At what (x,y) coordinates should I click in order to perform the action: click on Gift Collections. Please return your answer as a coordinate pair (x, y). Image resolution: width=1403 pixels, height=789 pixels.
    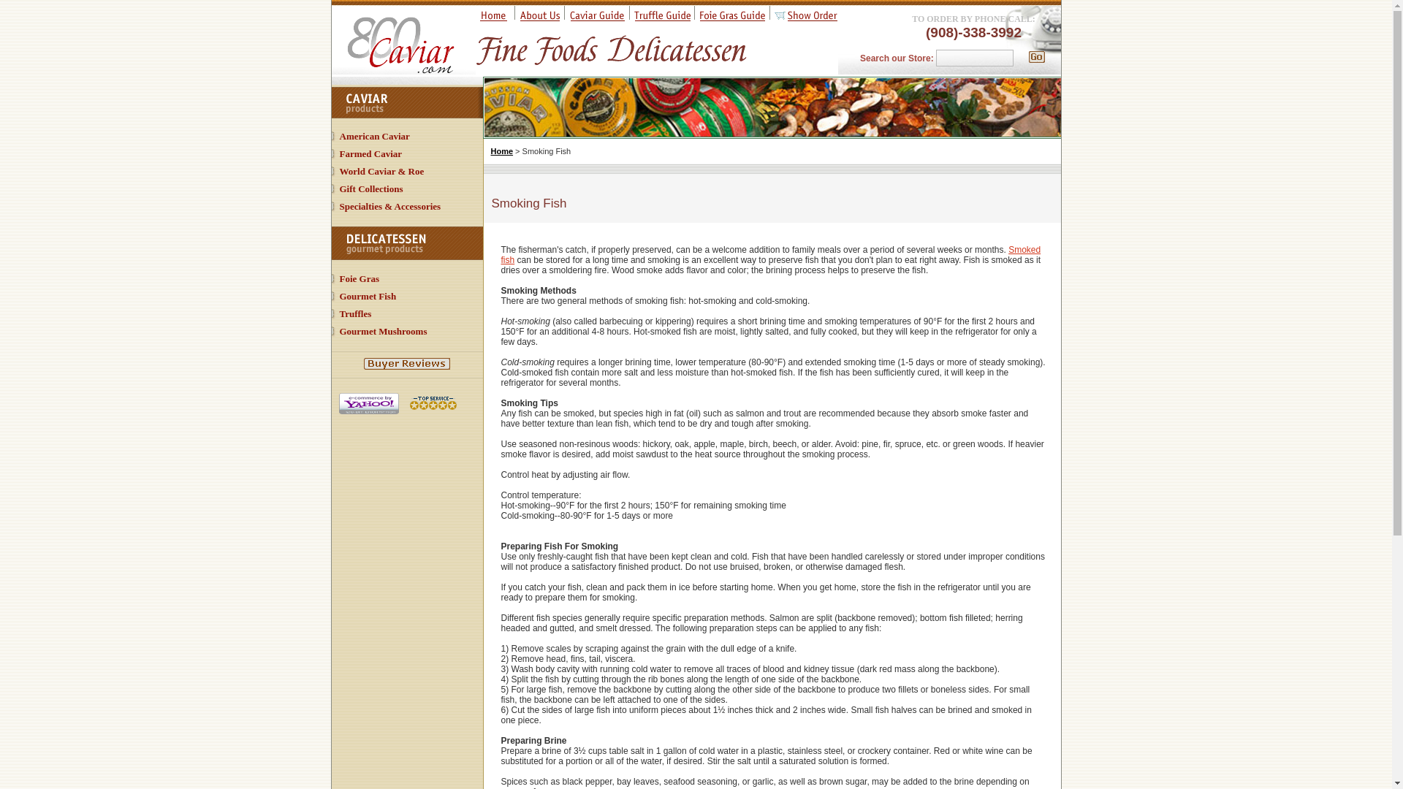
    Looking at the image, I should click on (371, 188).